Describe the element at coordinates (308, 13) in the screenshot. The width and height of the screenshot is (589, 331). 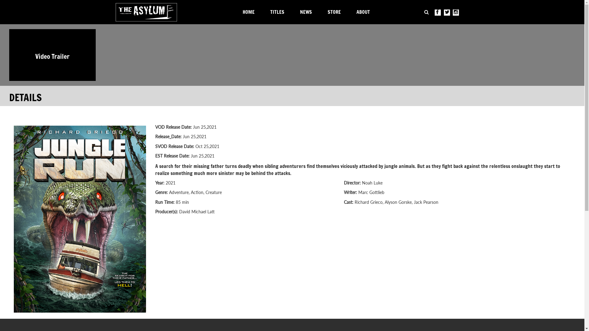
I see `NEWS` at that location.